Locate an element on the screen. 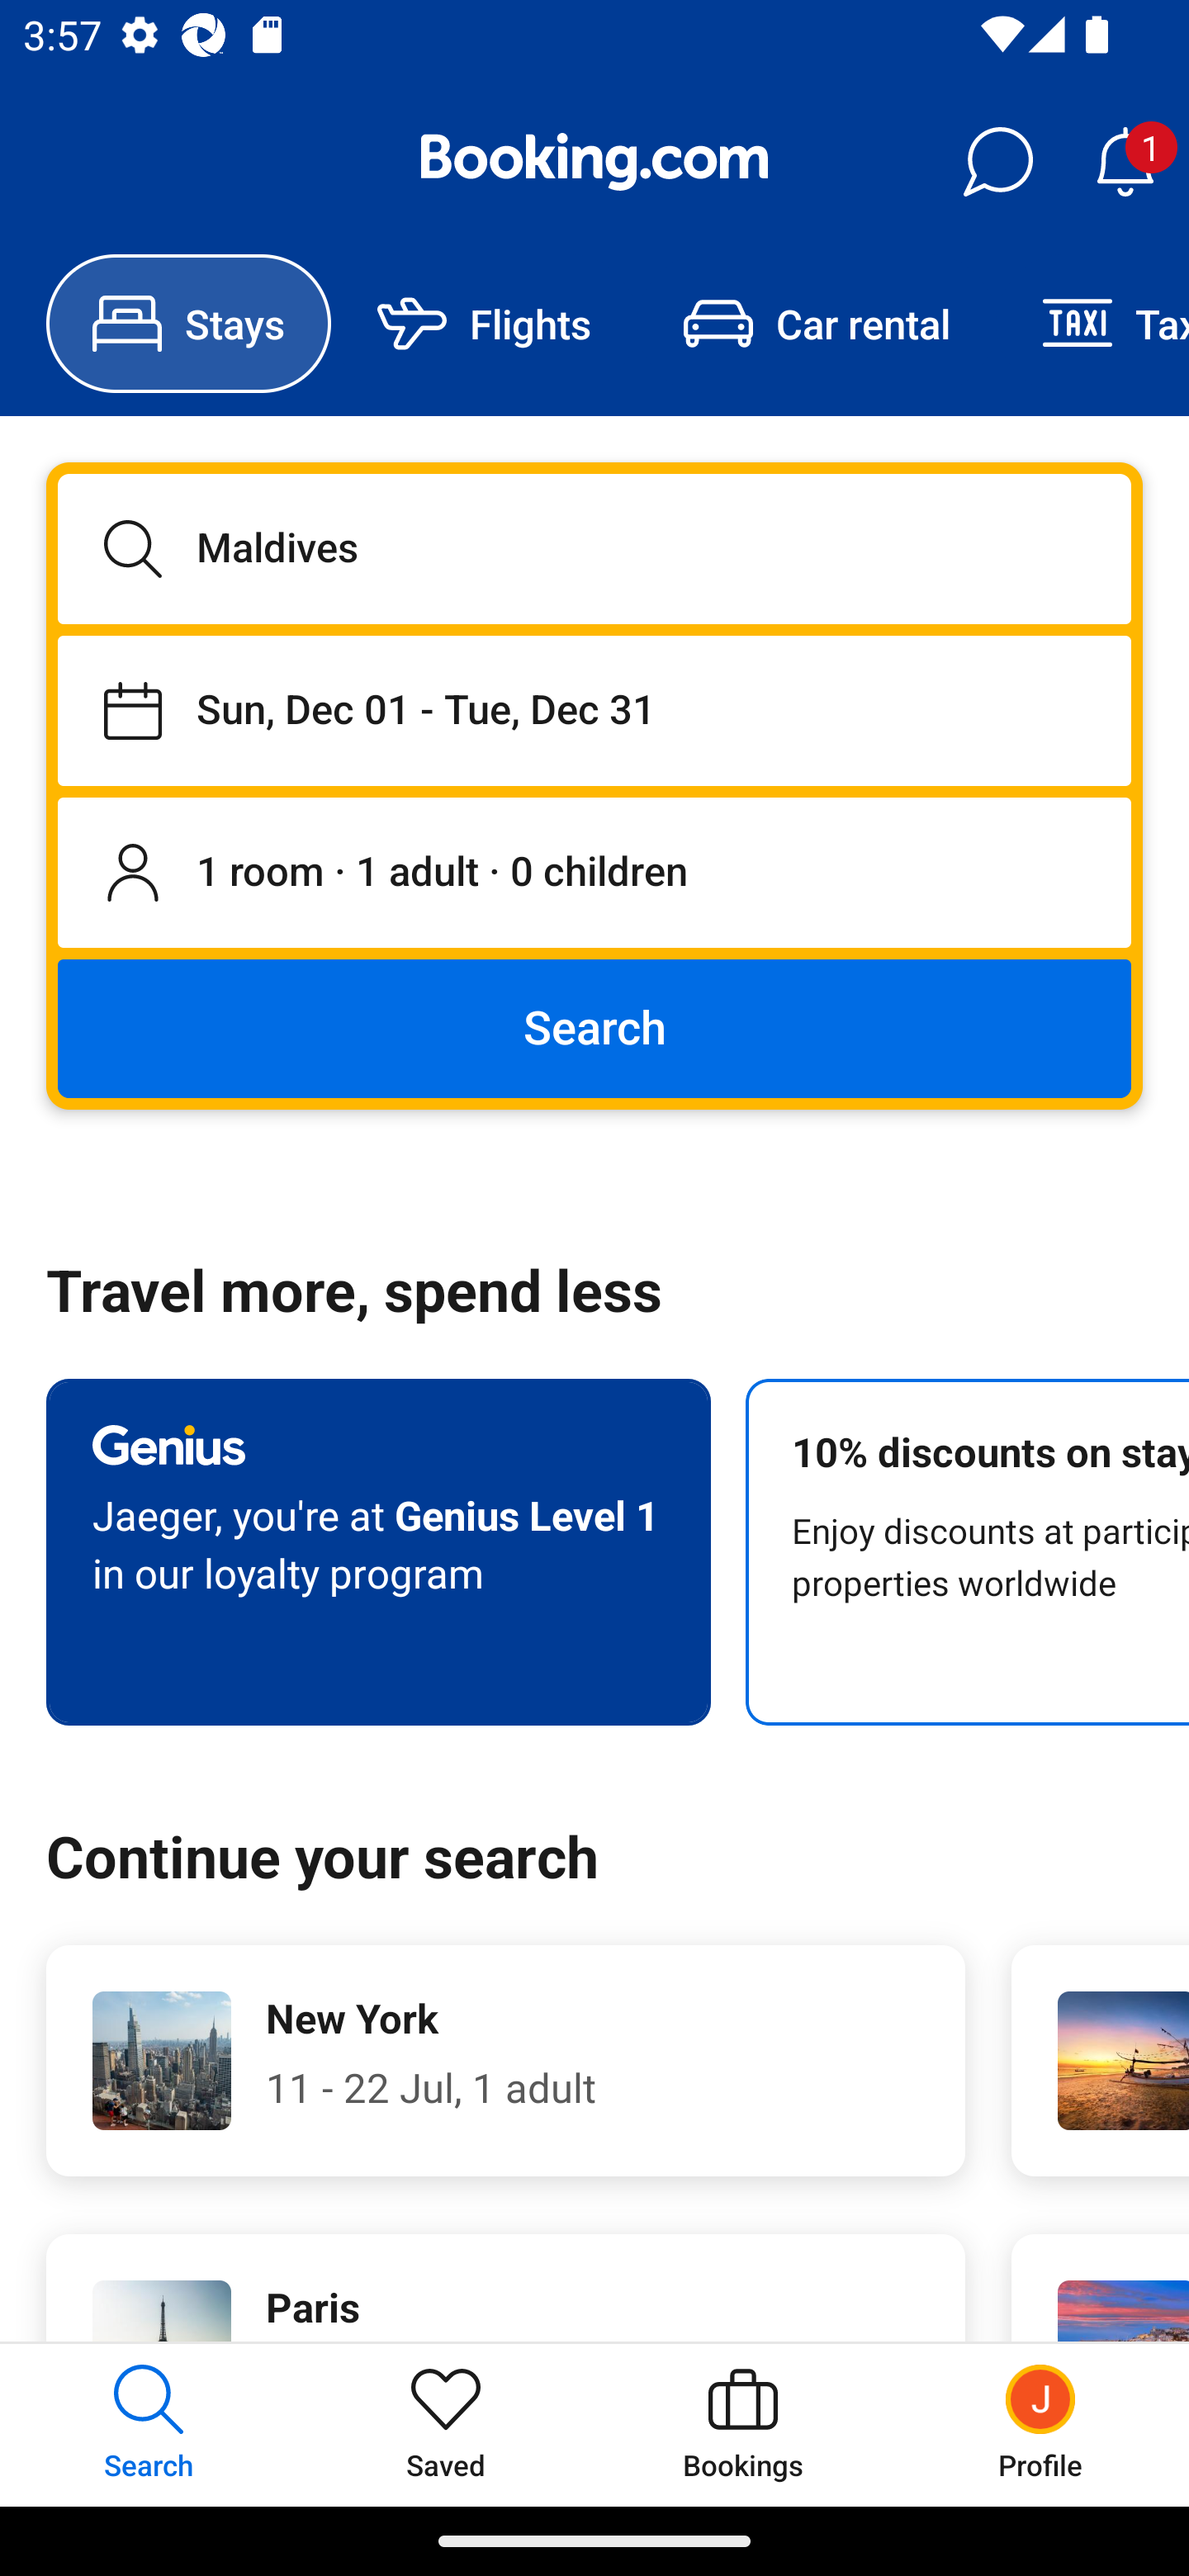  Saved is located at coordinates (446, 2424).